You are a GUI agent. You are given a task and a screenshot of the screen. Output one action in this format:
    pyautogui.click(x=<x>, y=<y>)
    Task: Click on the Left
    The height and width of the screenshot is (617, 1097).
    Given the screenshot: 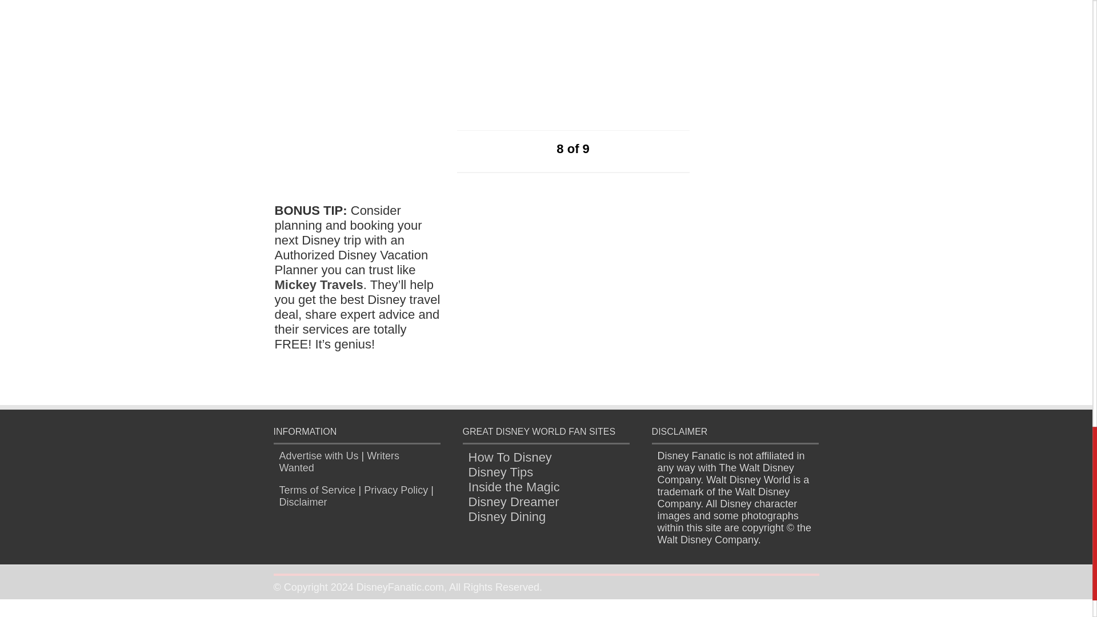 What is the action you would take?
    pyautogui.click(x=538, y=149)
    